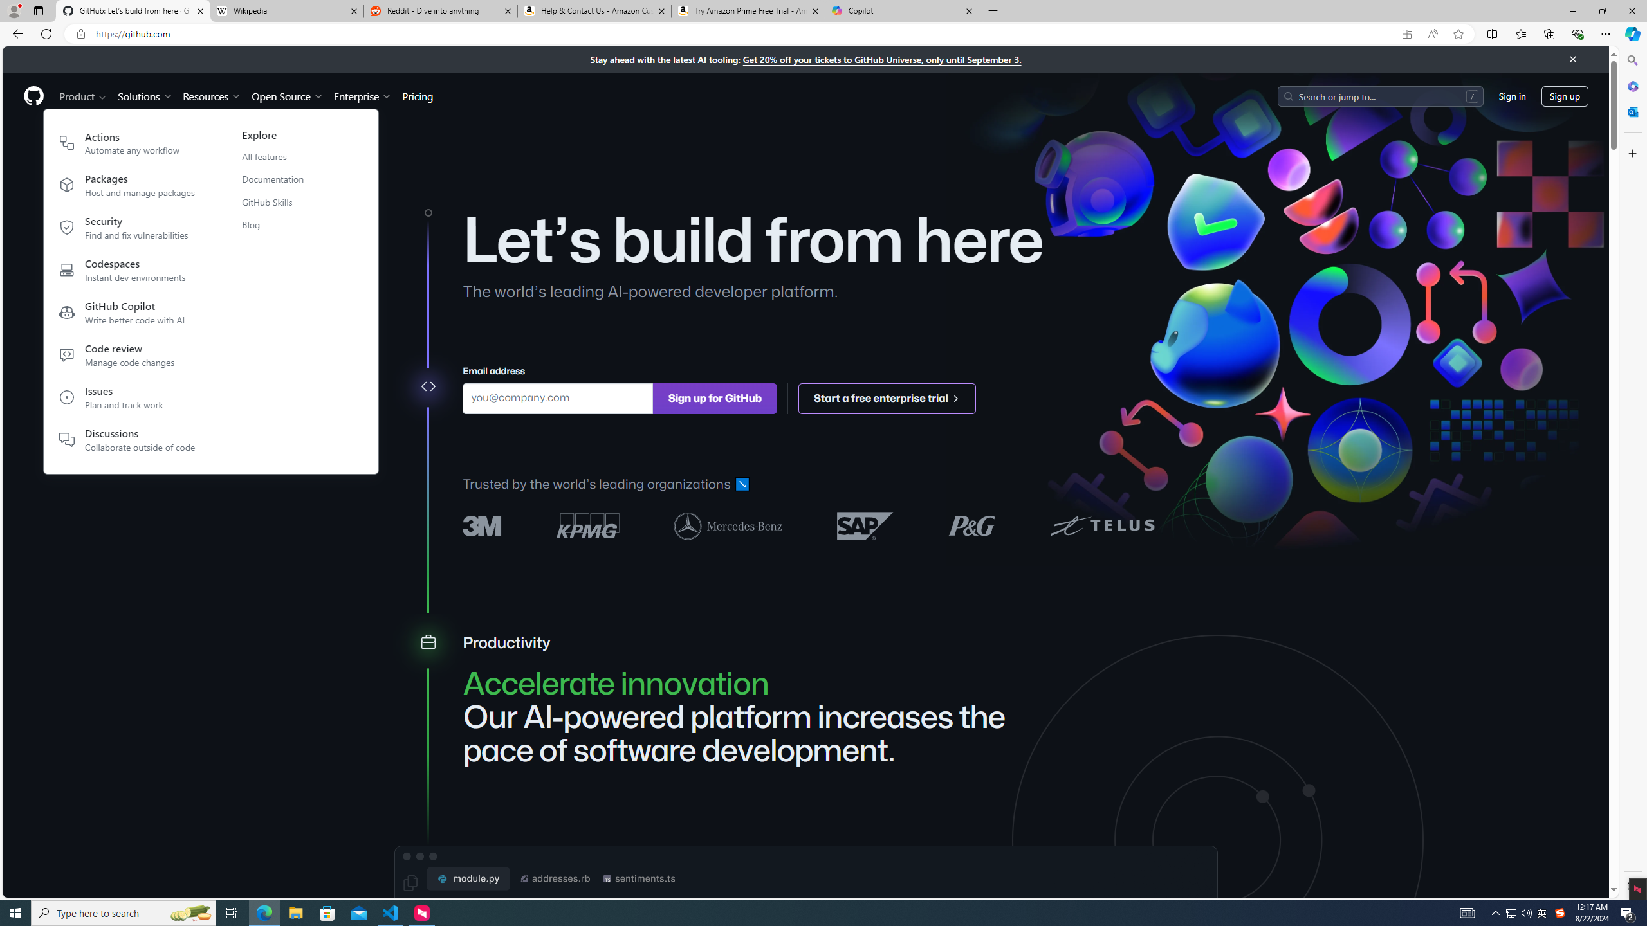 The image size is (1647, 926). I want to click on Product, so click(84, 96).